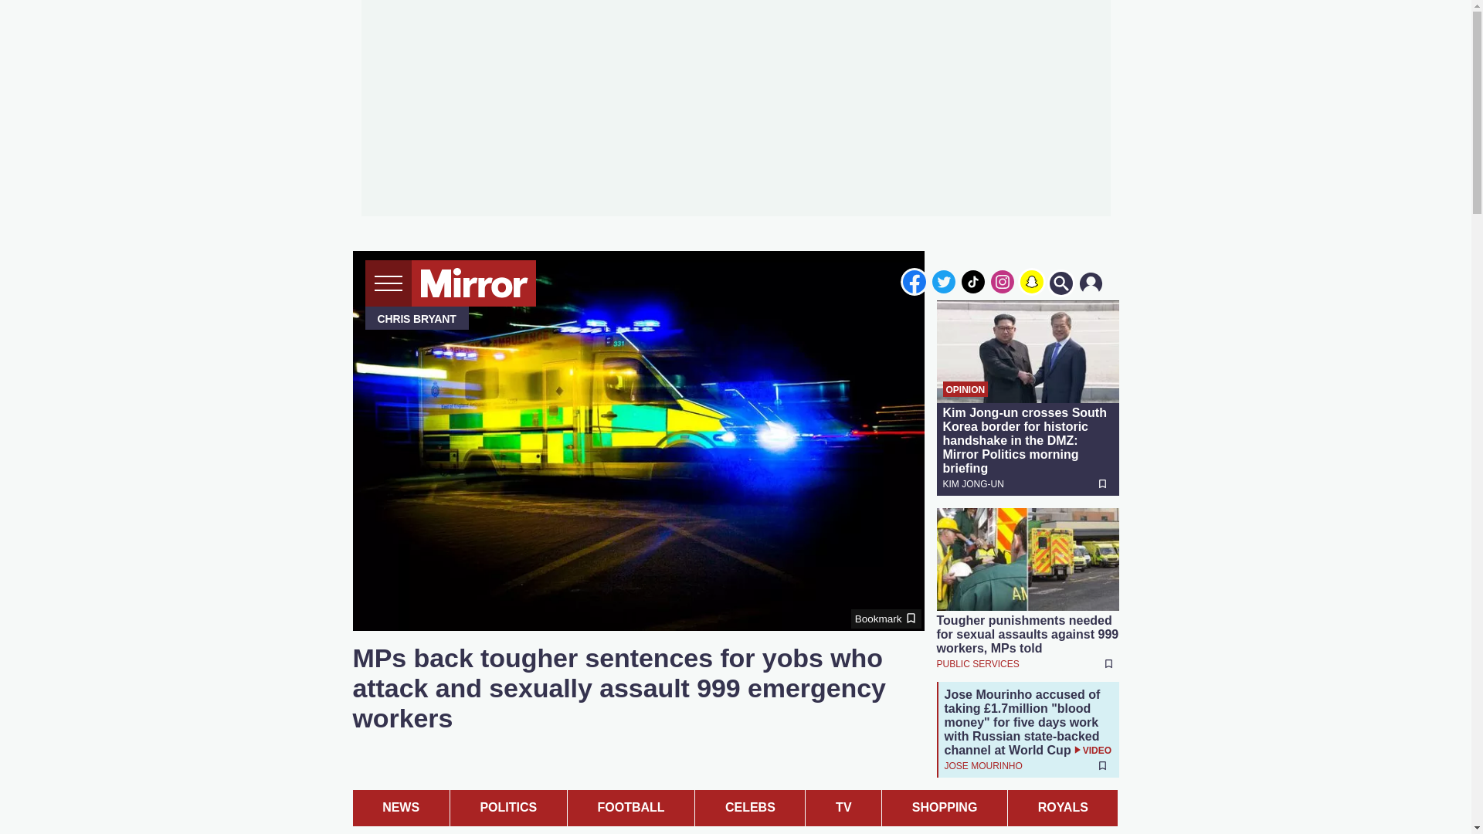 This screenshot has height=834, width=1483. I want to click on Bookmark, so click(886, 619).